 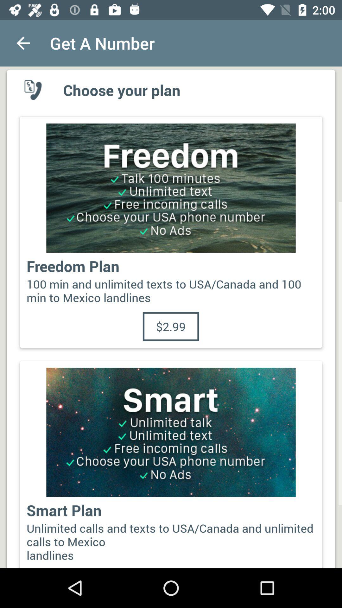 I want to click on select the item to the left of the get a number app, so click(x=23, y=43).